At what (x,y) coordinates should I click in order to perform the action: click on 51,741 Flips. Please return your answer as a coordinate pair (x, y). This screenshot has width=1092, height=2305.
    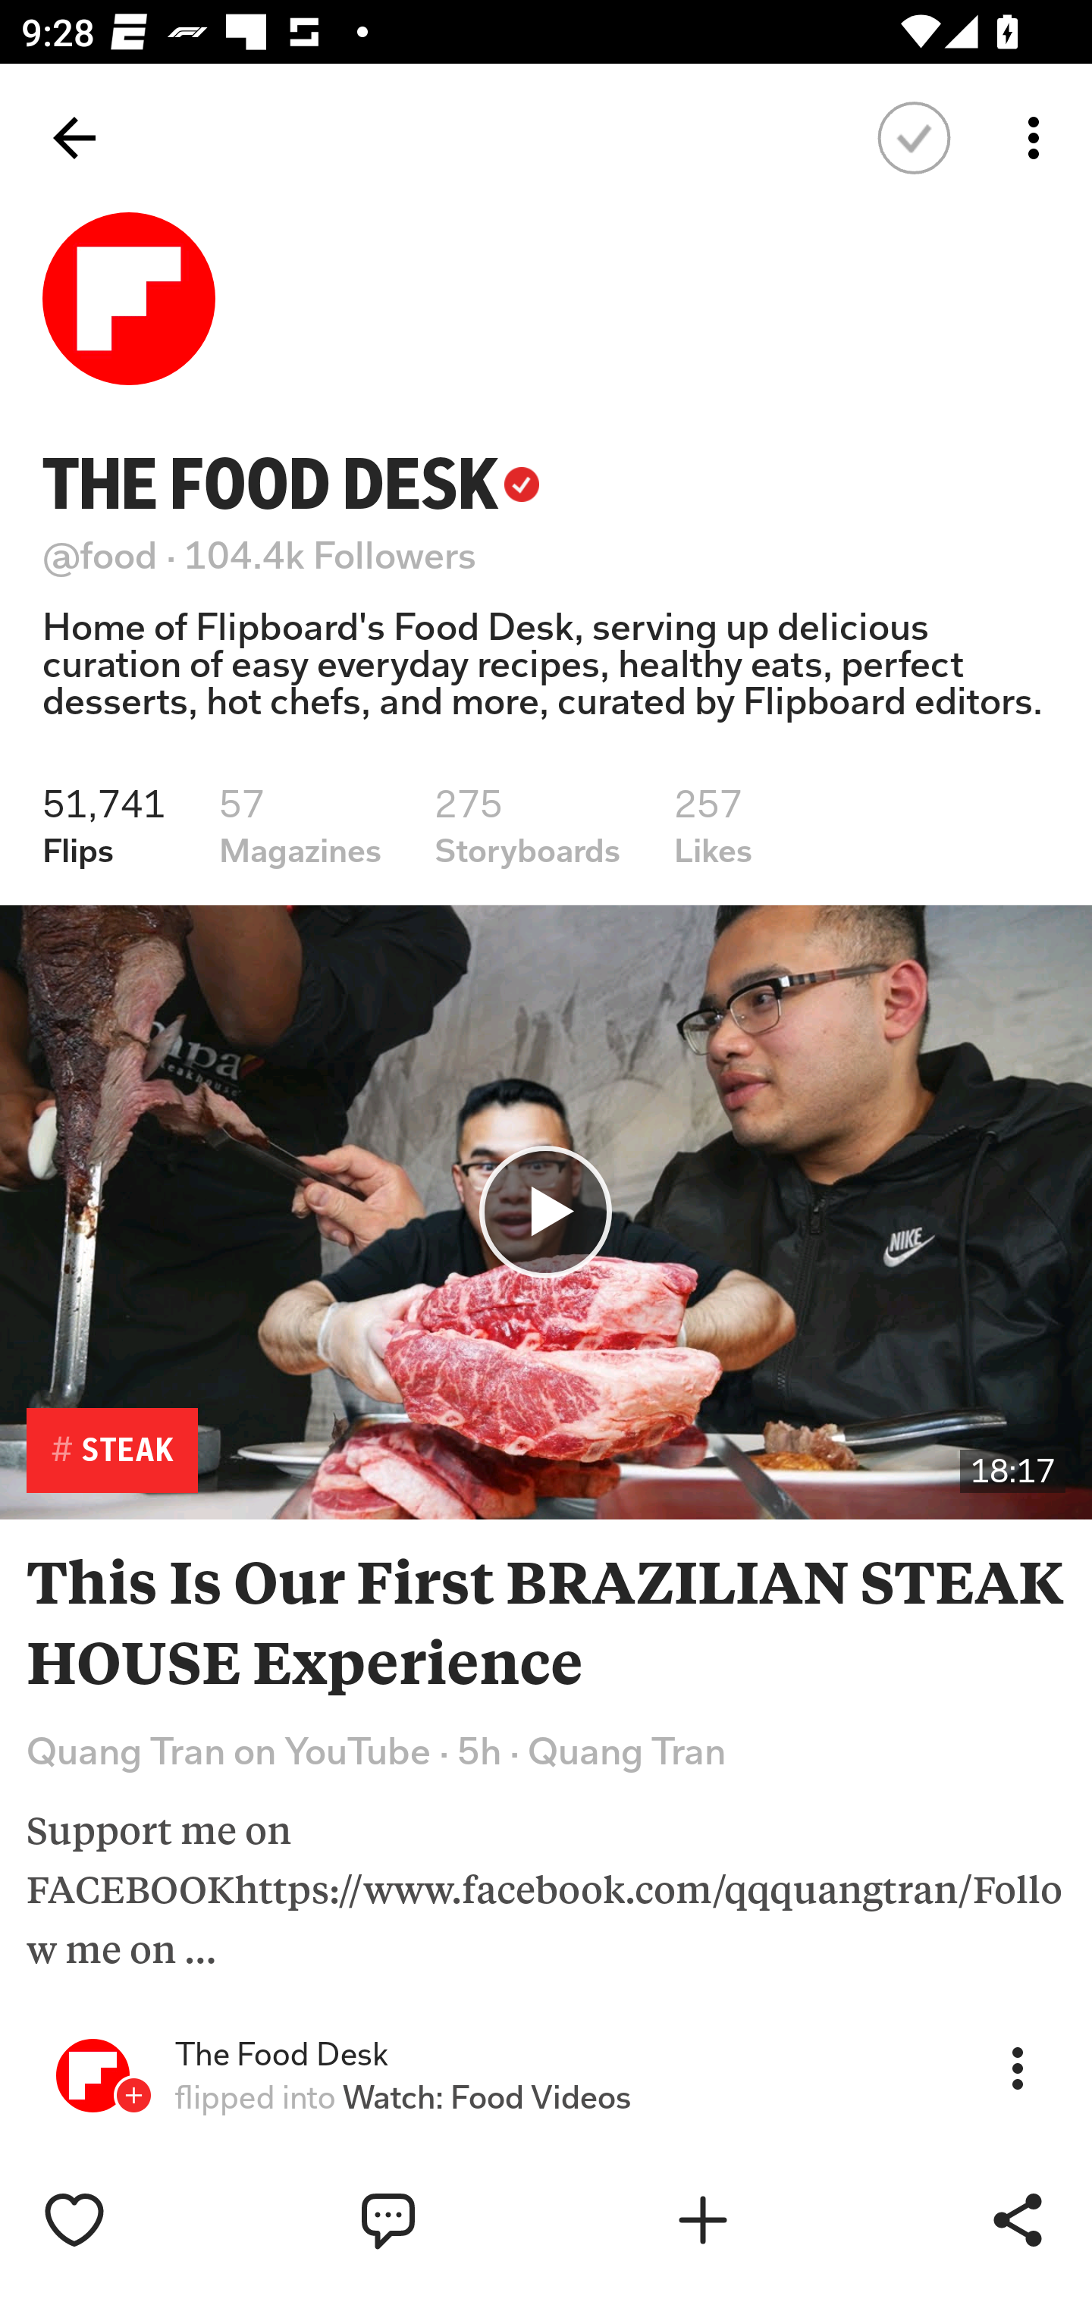
    Looking at the image, I should click on (104, 826).